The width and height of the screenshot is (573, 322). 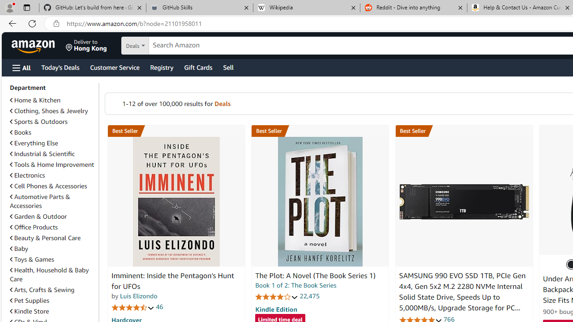 What do you see at coordinates (32, 259) in the screenshot?
I see `Toys & Games` at bounding box center [32, 259].